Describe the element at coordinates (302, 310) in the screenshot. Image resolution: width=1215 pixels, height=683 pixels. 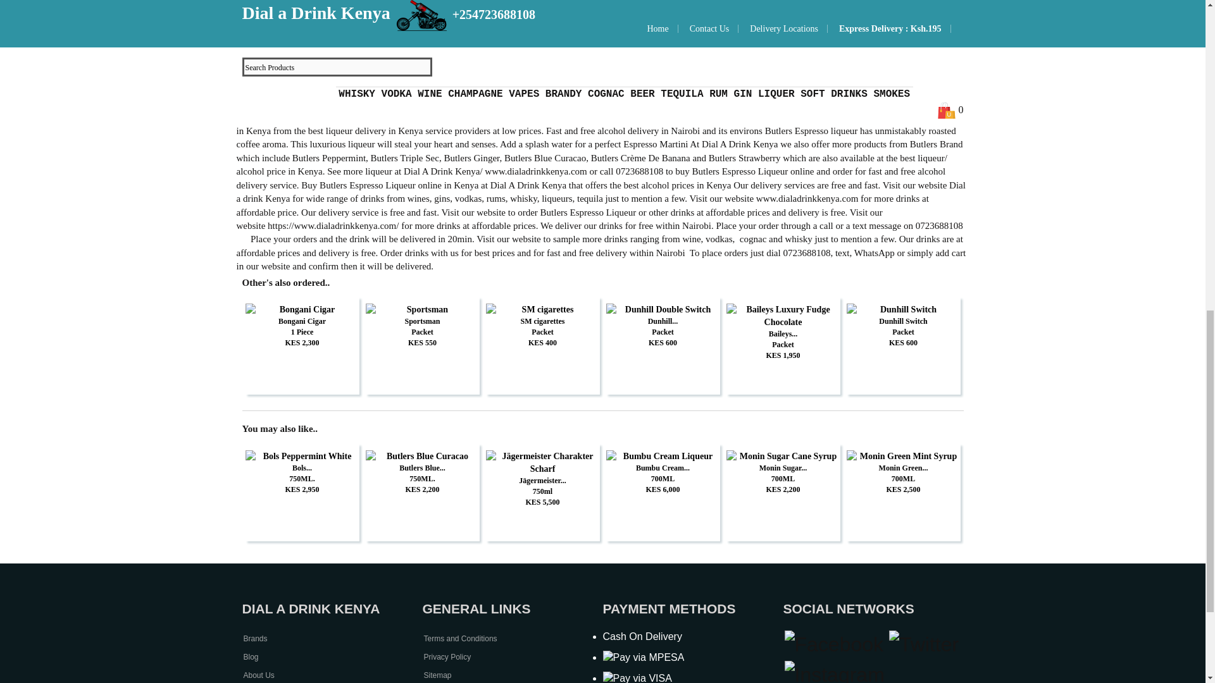
I see `Bongani Cigar` at that location.